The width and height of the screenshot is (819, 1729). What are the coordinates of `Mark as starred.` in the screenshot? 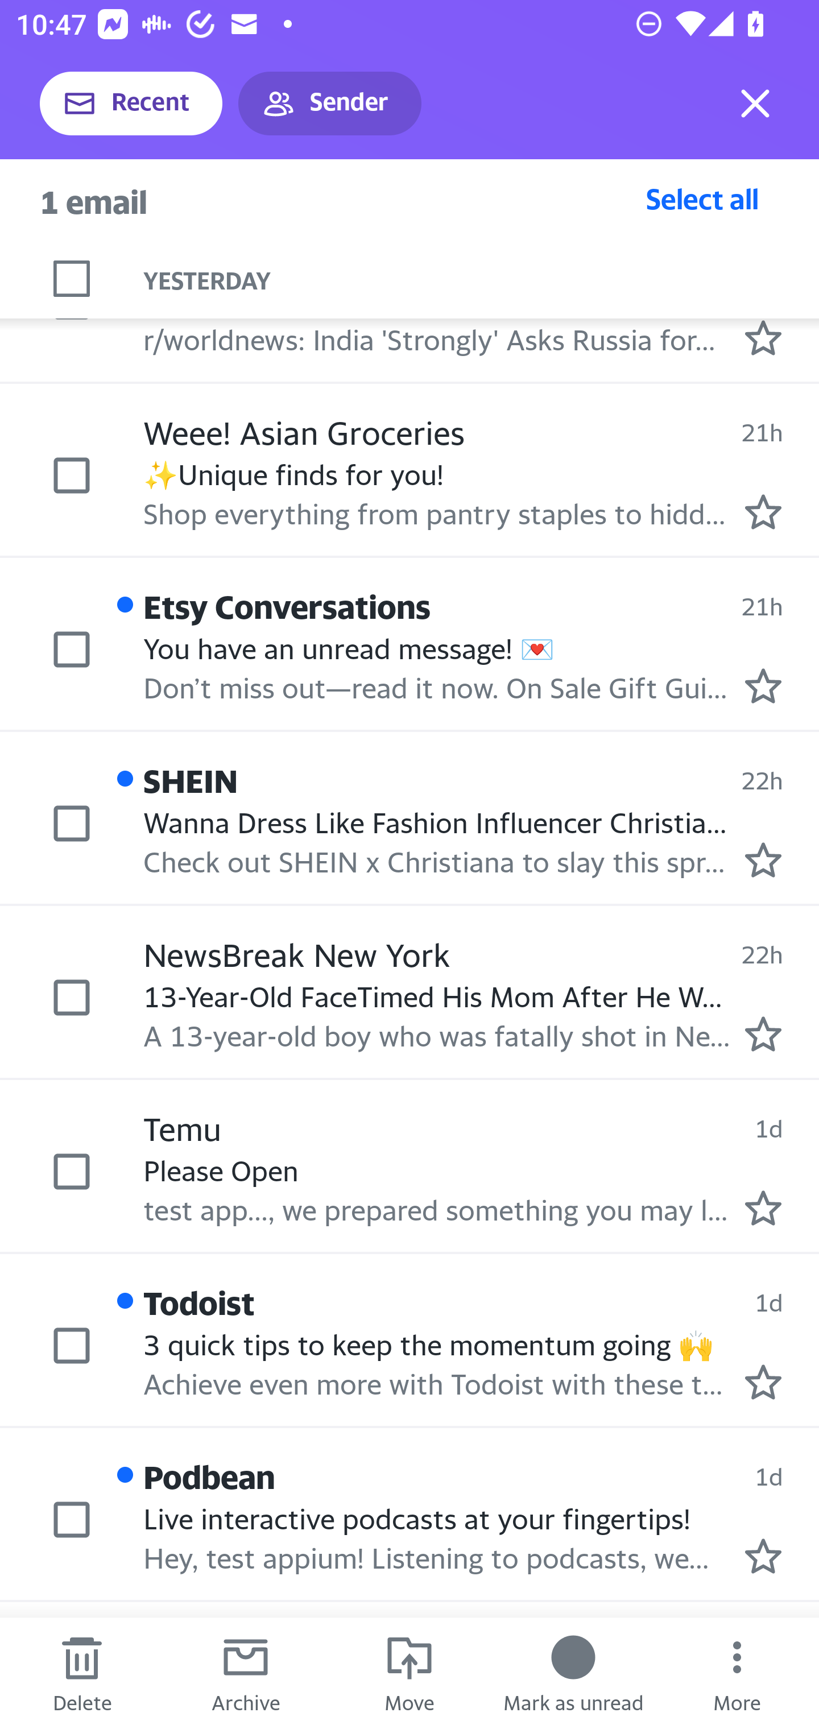 It's located at (763, 1382).